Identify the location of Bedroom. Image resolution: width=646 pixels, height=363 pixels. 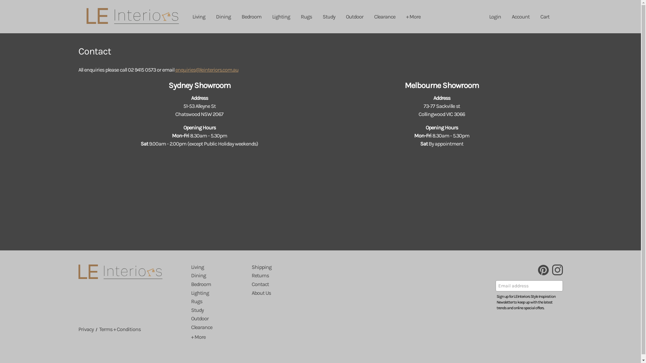
(252, 17).